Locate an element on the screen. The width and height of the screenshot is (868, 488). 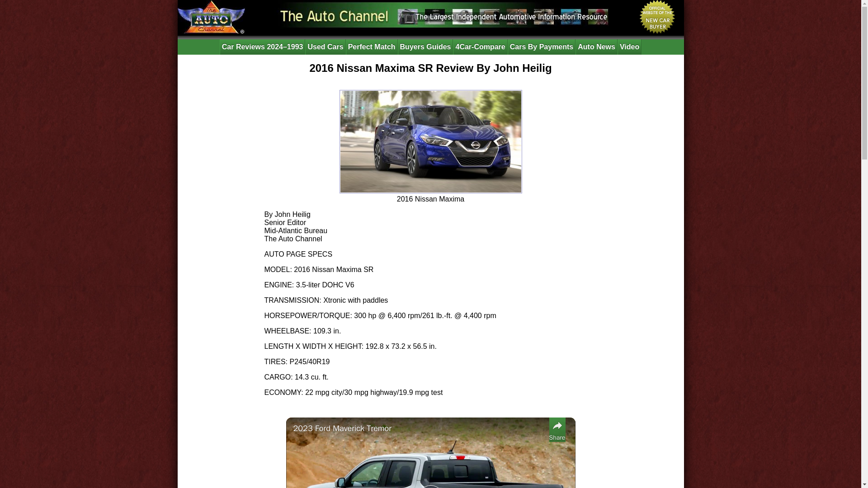
Buyers Guides is located at coordinates (425, 47).